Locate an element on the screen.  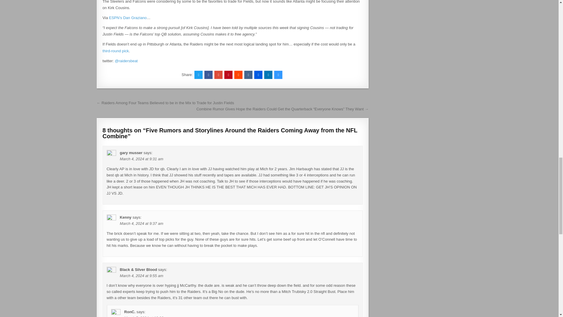
Share this on Facebook is located at coordinates (208, 75).